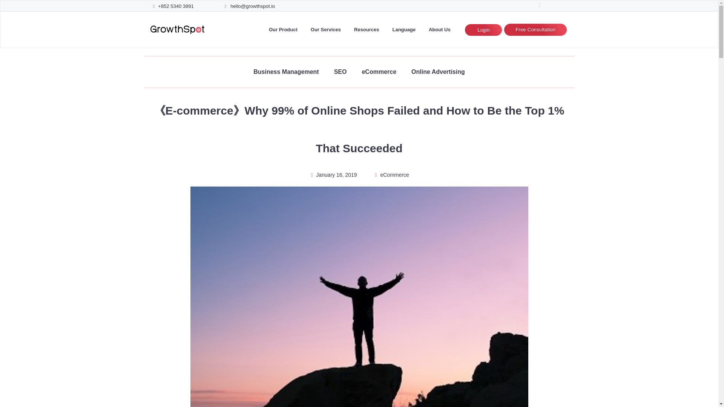 This screenshot has height=407, width=724. I want to click on Our Services, so click(327, 29).